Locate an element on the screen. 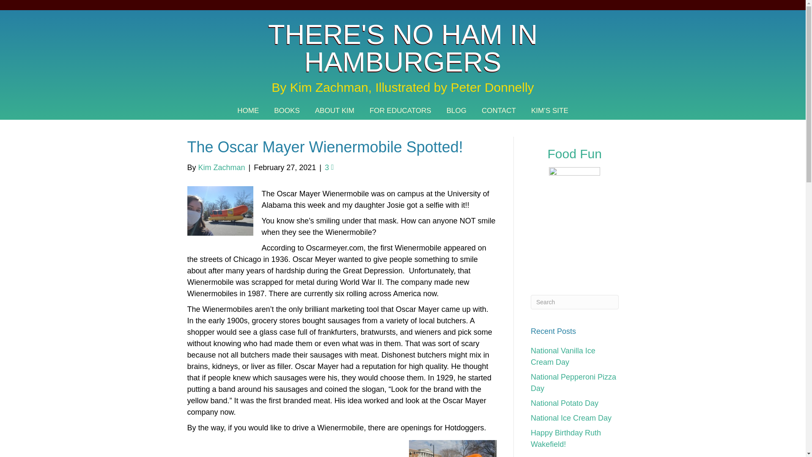 The height and width of the screenshot is (457, 812). Type and press Enter to search. is located at coordinates (575, 301).